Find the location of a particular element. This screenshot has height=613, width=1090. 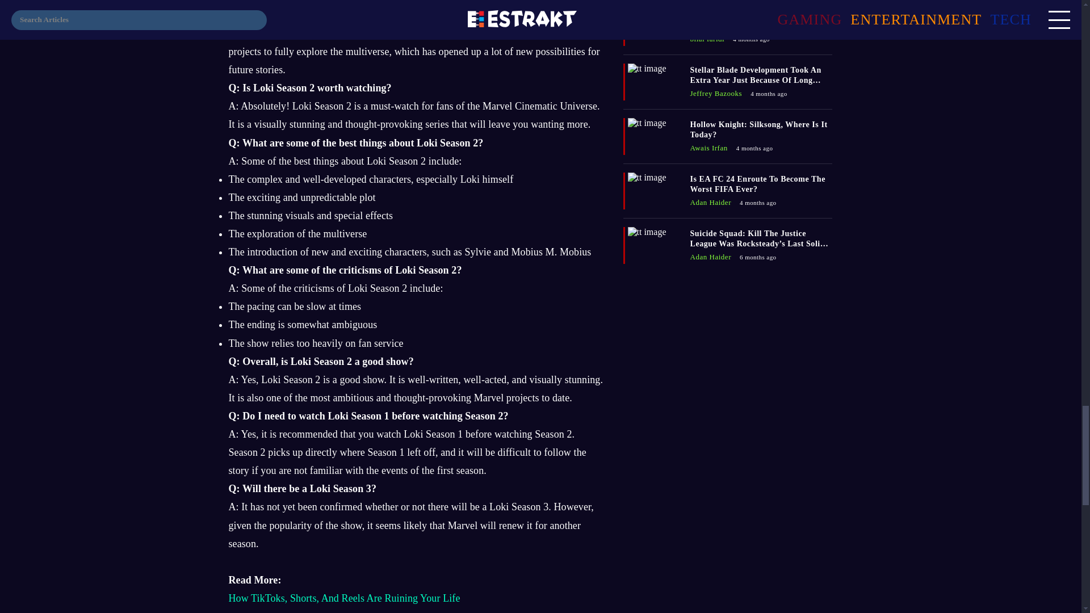

How TikToks, Shorts, And Reels Are Ruining Your Life is located at coordinates (344, 598).